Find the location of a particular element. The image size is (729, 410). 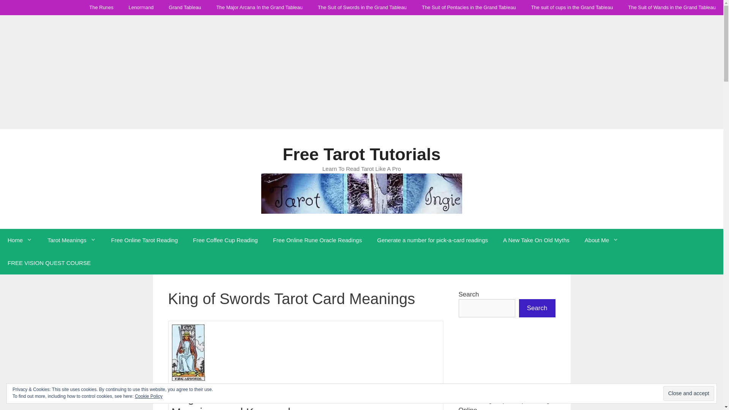

Free Online Rune Oracle Readings is located at coordinates (317, 240).